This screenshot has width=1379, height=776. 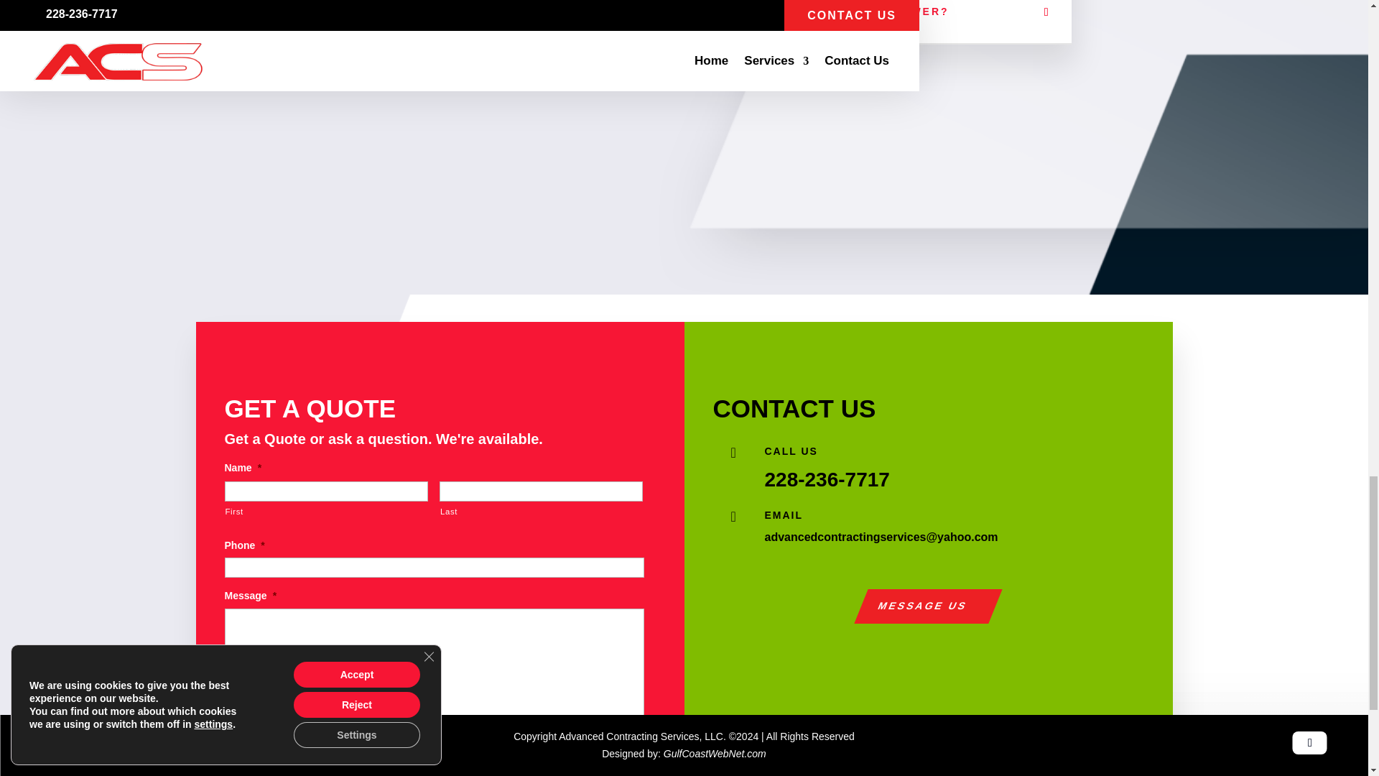 I want to click on SUBMIT, so click(x=269, y=764).